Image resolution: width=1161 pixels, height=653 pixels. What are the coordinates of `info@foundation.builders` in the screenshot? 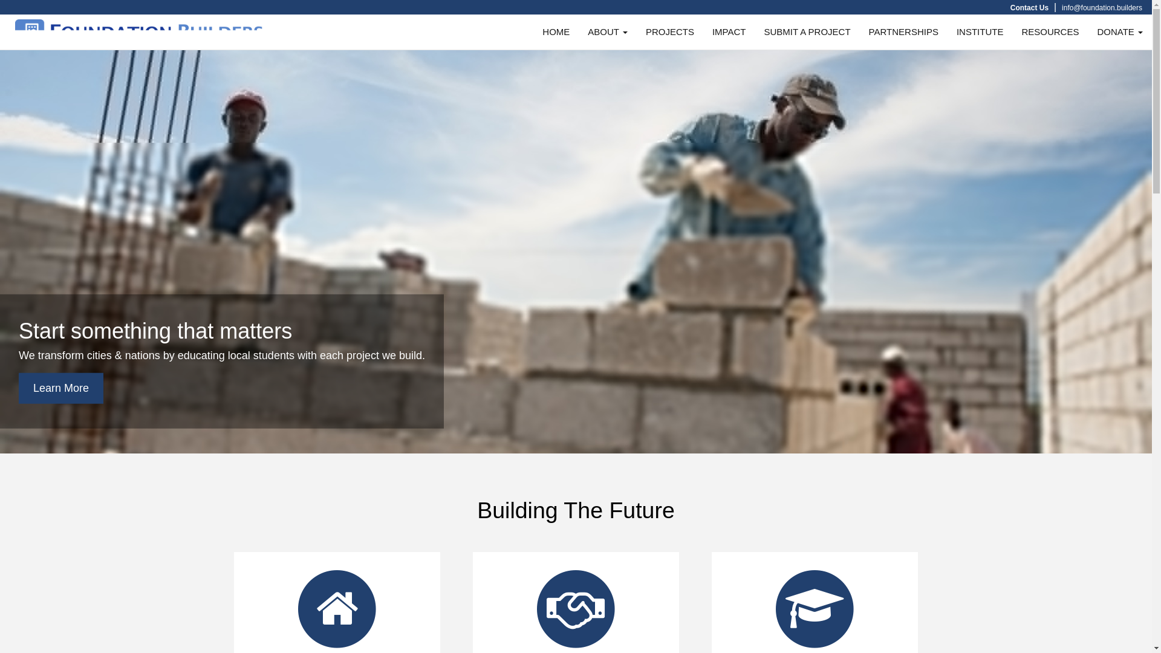 It's located at (1102, 8).